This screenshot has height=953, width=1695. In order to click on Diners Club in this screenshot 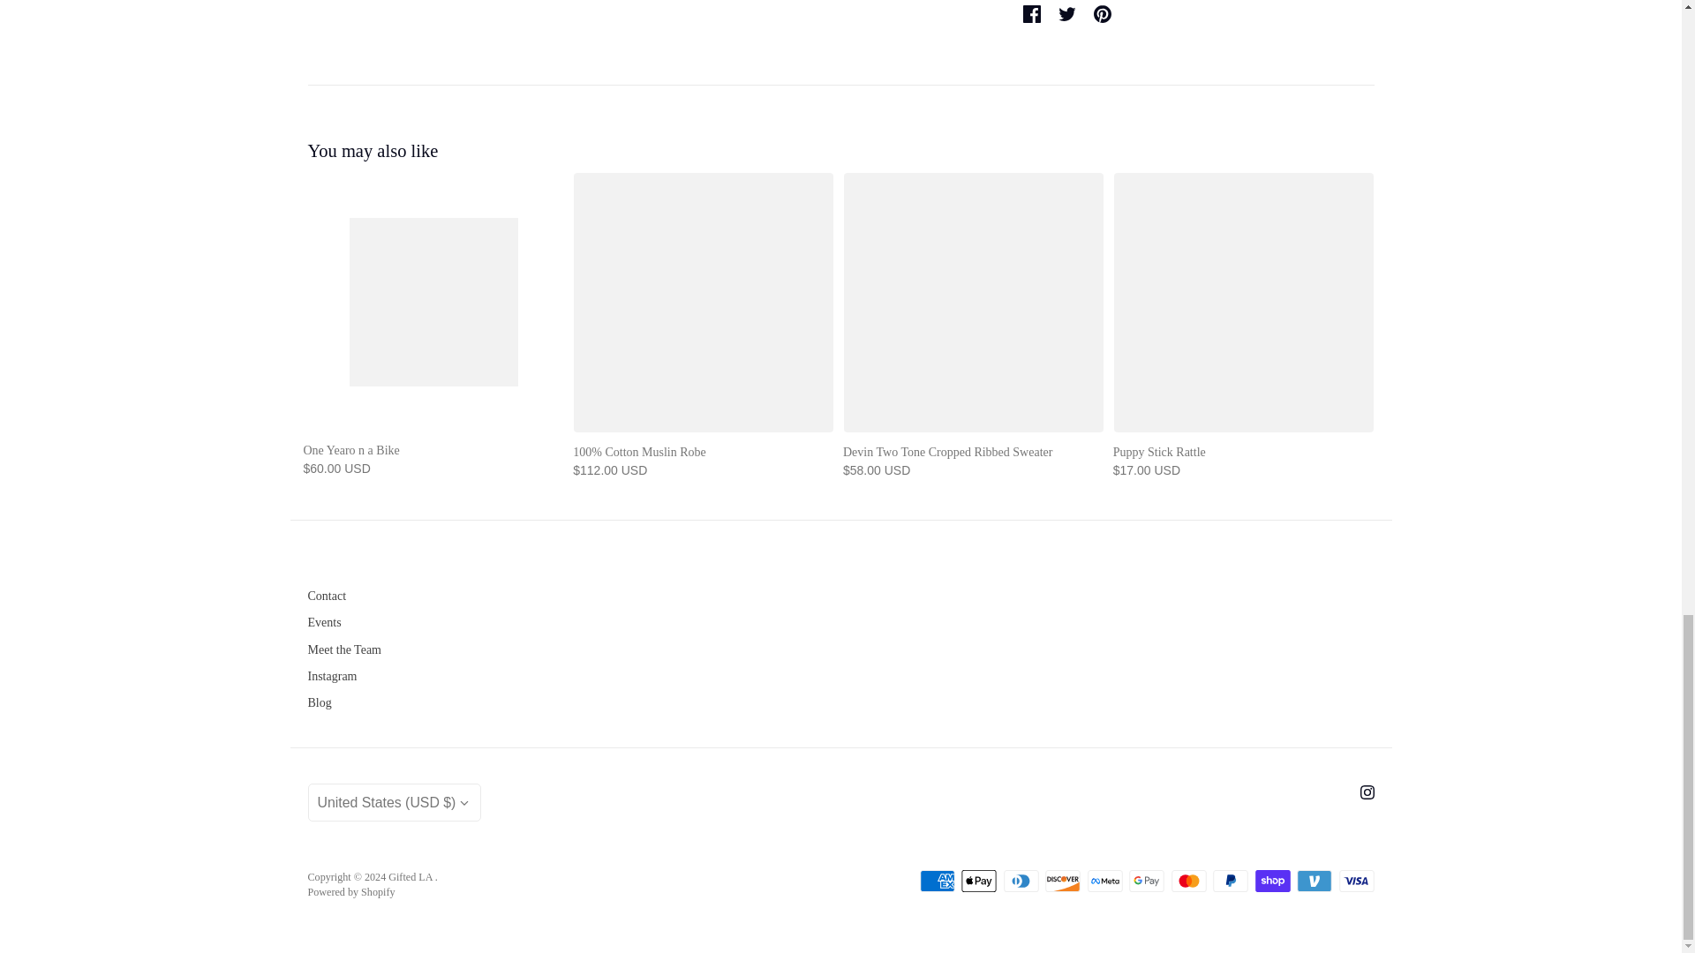, I will do `click(1021, 881)`.